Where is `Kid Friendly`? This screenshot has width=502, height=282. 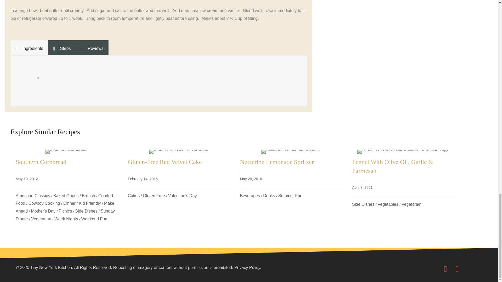
Kid Friendly is located at coordinates (90, 203).